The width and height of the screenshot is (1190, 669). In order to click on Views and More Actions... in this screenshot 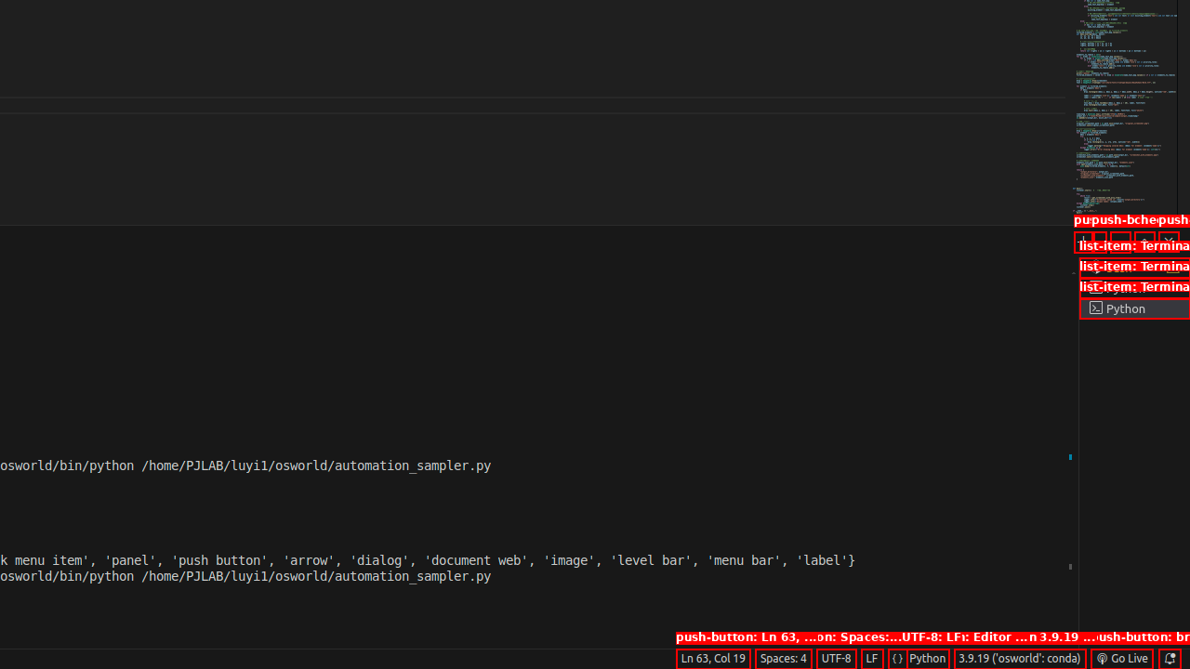, I will do `click(1120, 242)`.